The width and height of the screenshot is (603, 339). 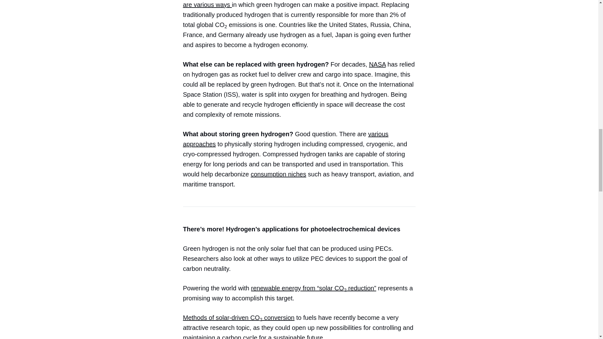 I want to click on Methods of solar-driven CO2 conversion, so click(x=238, y=318).